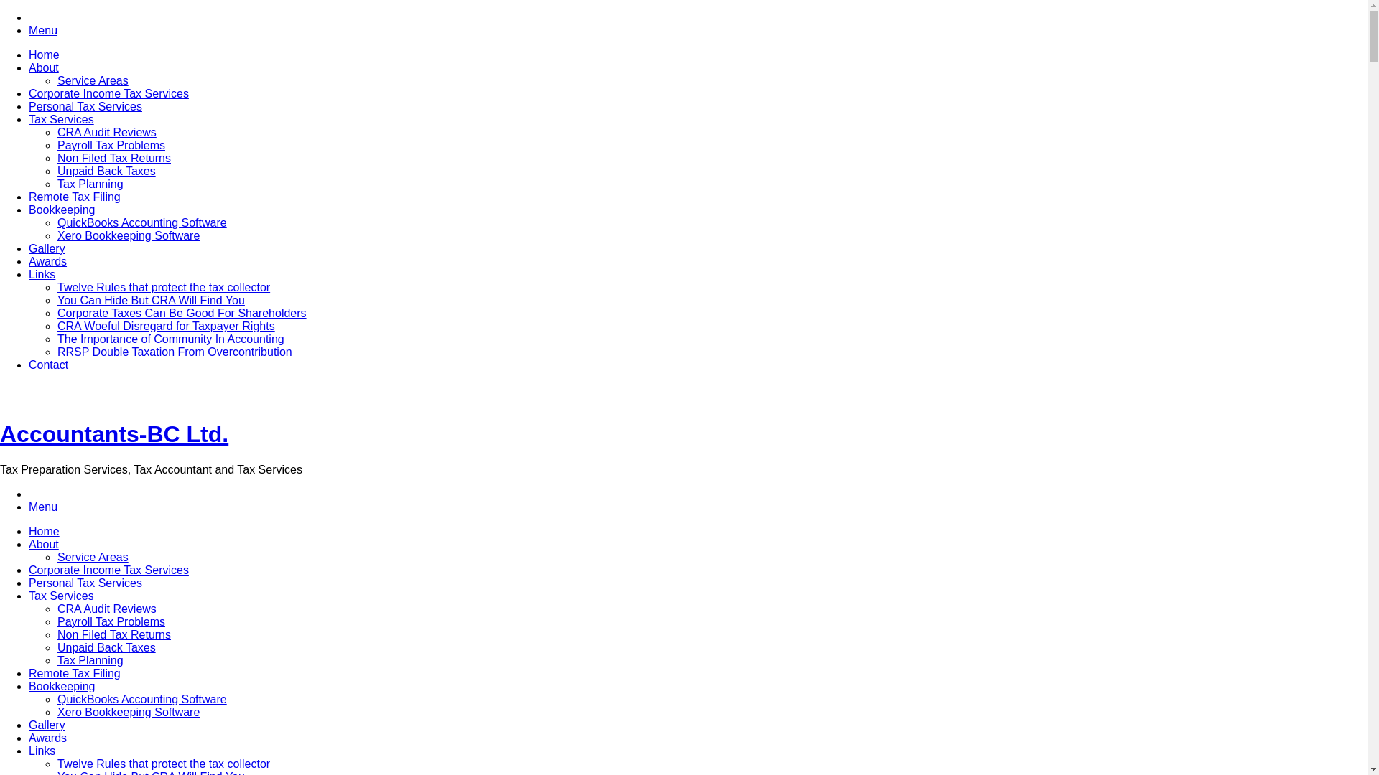 Image resolution: width=1379 pixels, height=775 pixels. What do you see at coordinates (85, 583) in the screenshot?
I see `Personal Tax Services` at bounding box center [85, 583].